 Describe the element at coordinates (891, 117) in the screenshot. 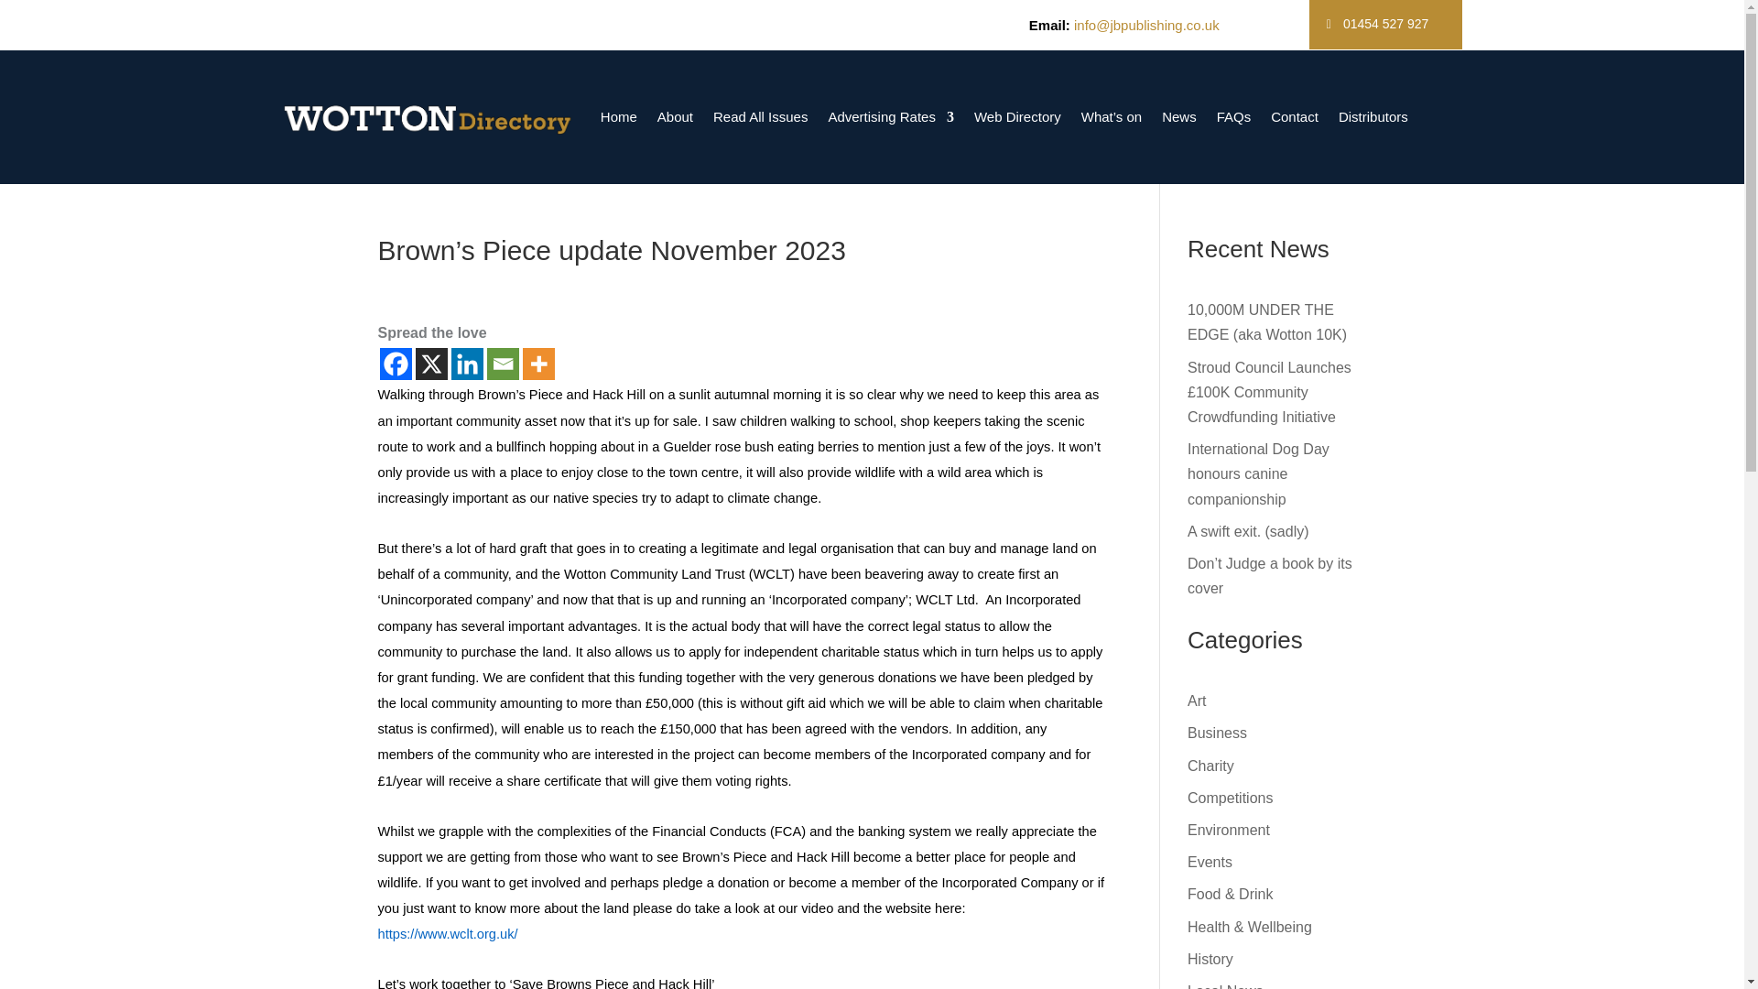

I see `Advertising Rates` at that location.